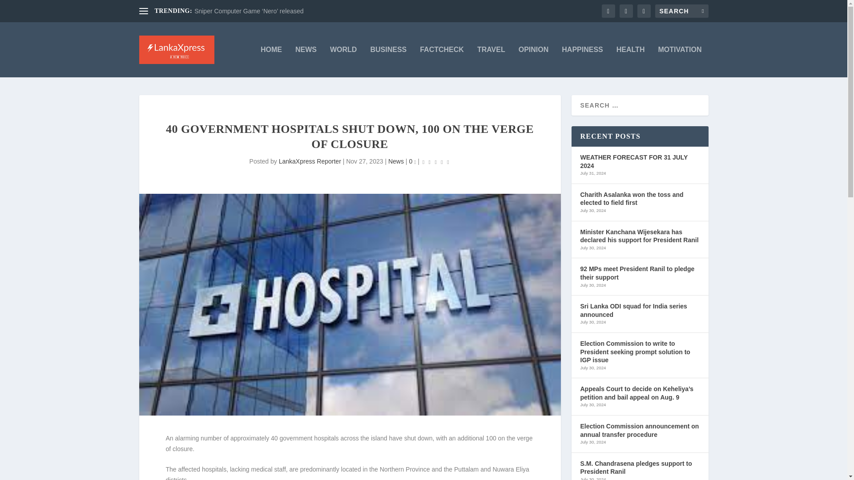 The width and height of the screenshot is (854, 480). What do you see at coordinates (582, 61) in the screenshot?
I see `HAPPINESS` at bounding box center [582, 61].